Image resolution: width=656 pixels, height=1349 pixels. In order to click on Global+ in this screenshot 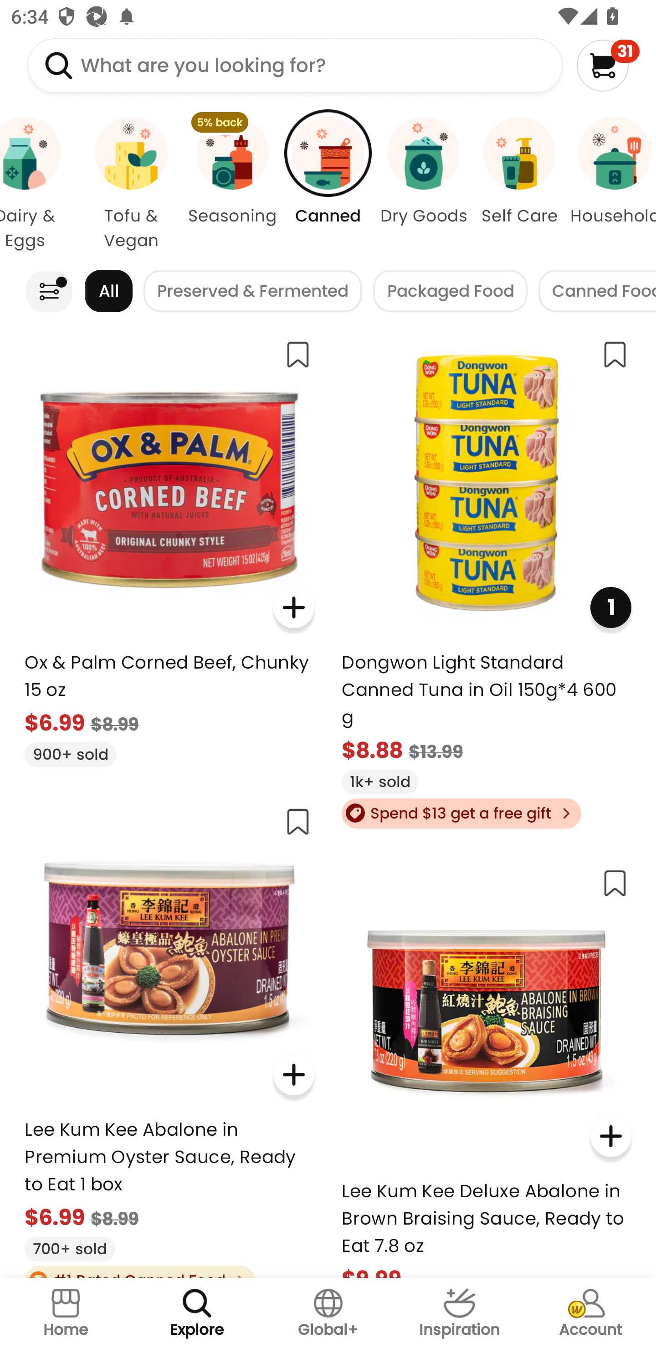, I will do `click(328, 1313)`.